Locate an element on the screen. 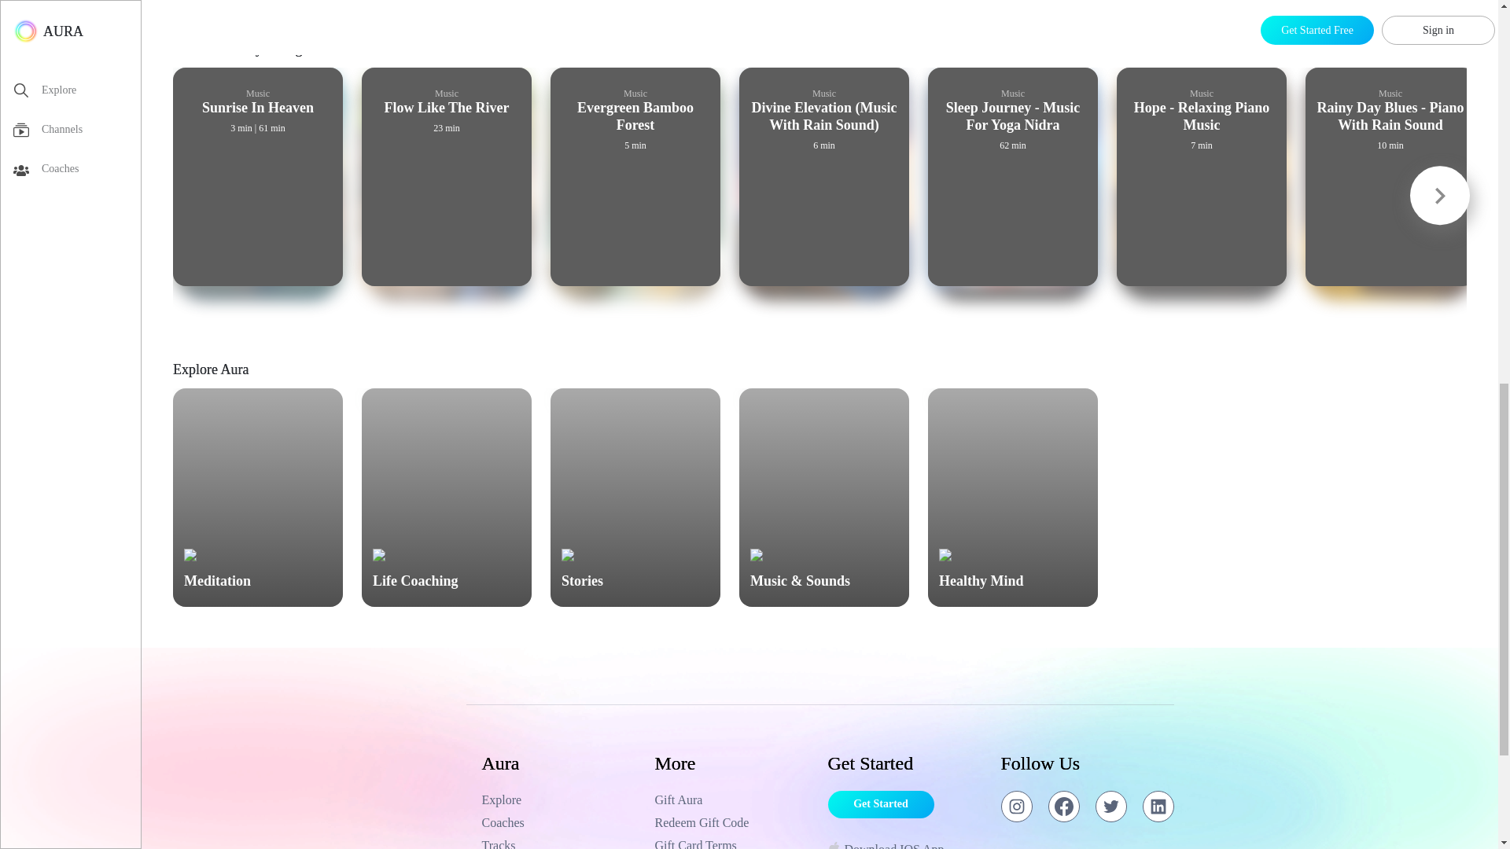  Gift Card Terms is located at coordinates (733, 843).